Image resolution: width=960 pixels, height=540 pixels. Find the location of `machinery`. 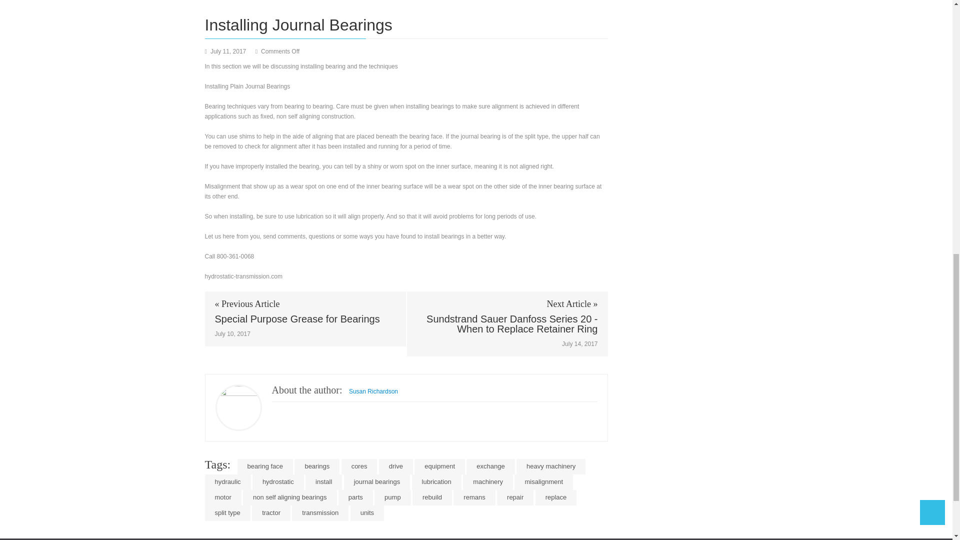

machinery is located at coordinates (487, 482).